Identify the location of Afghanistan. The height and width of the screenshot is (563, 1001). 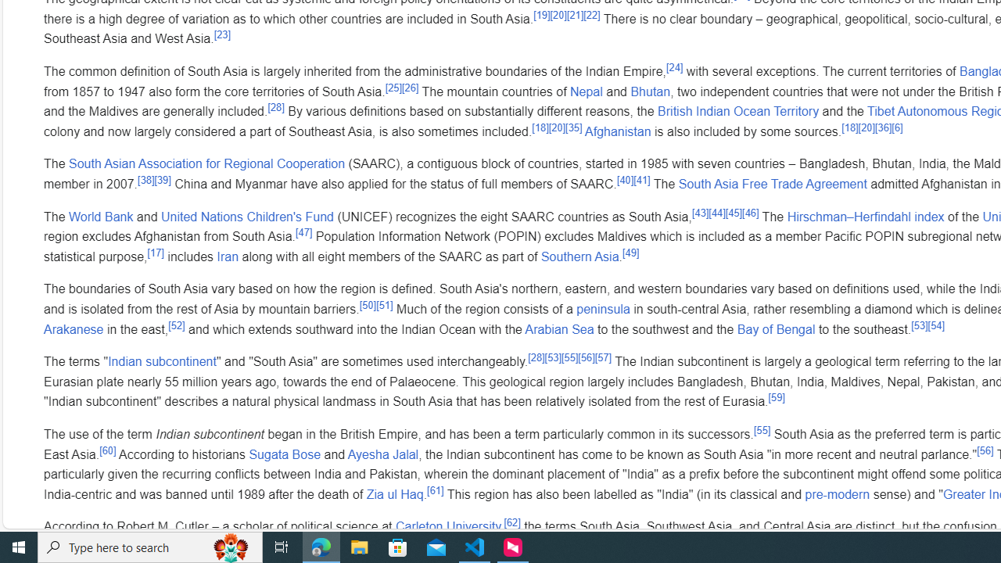
(618, 131).